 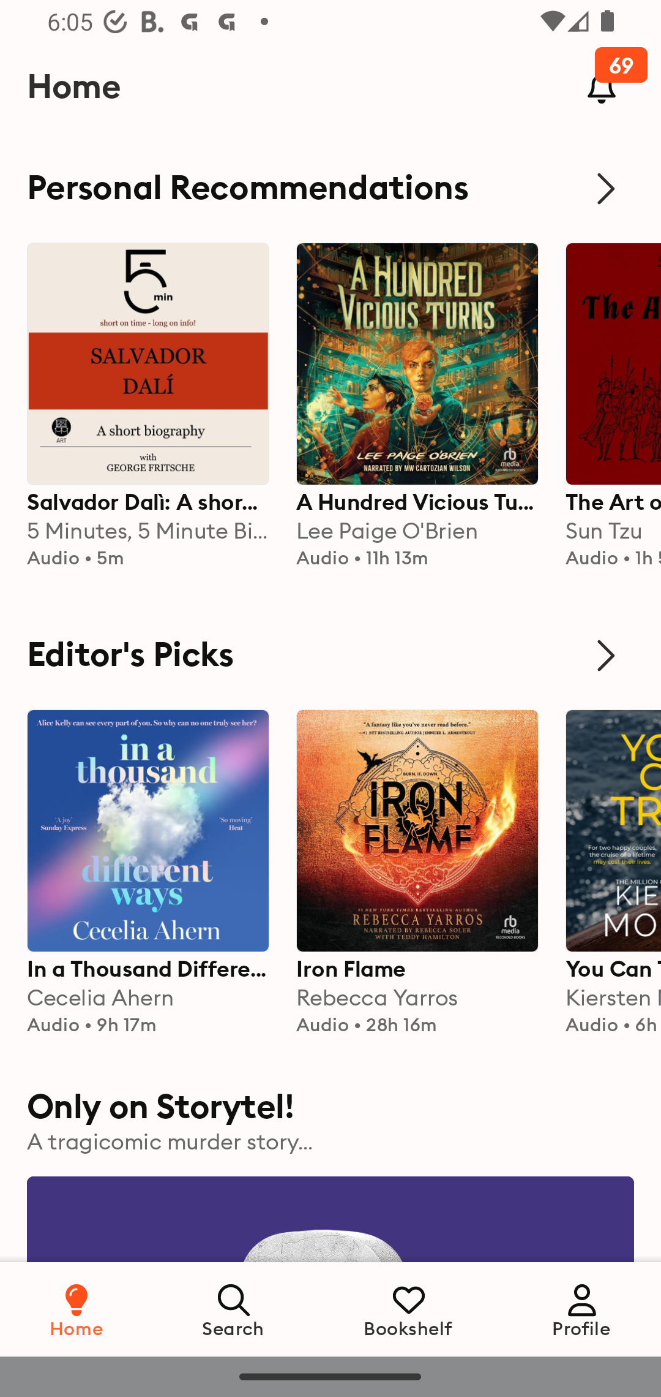 I want to click on Bookshelf, so click(x=408, y=1309).